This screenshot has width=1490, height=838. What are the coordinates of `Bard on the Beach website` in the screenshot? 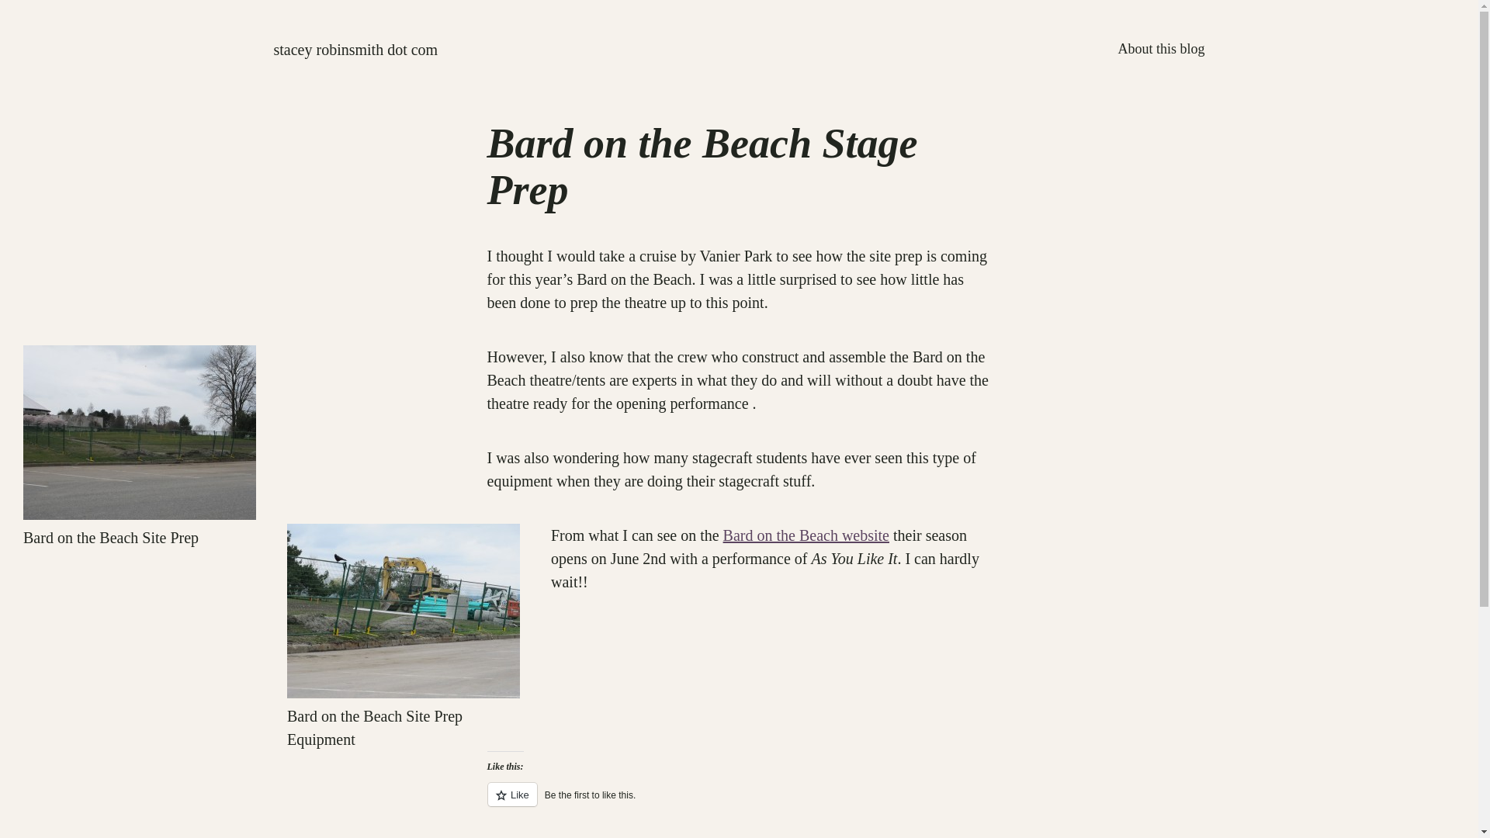 It's located at (806, 535).